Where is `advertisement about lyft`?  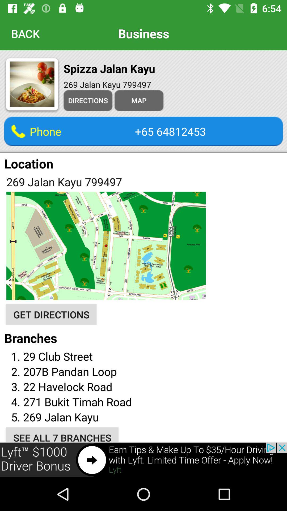
advertisement about lyft is located at coordinates (143, 460).